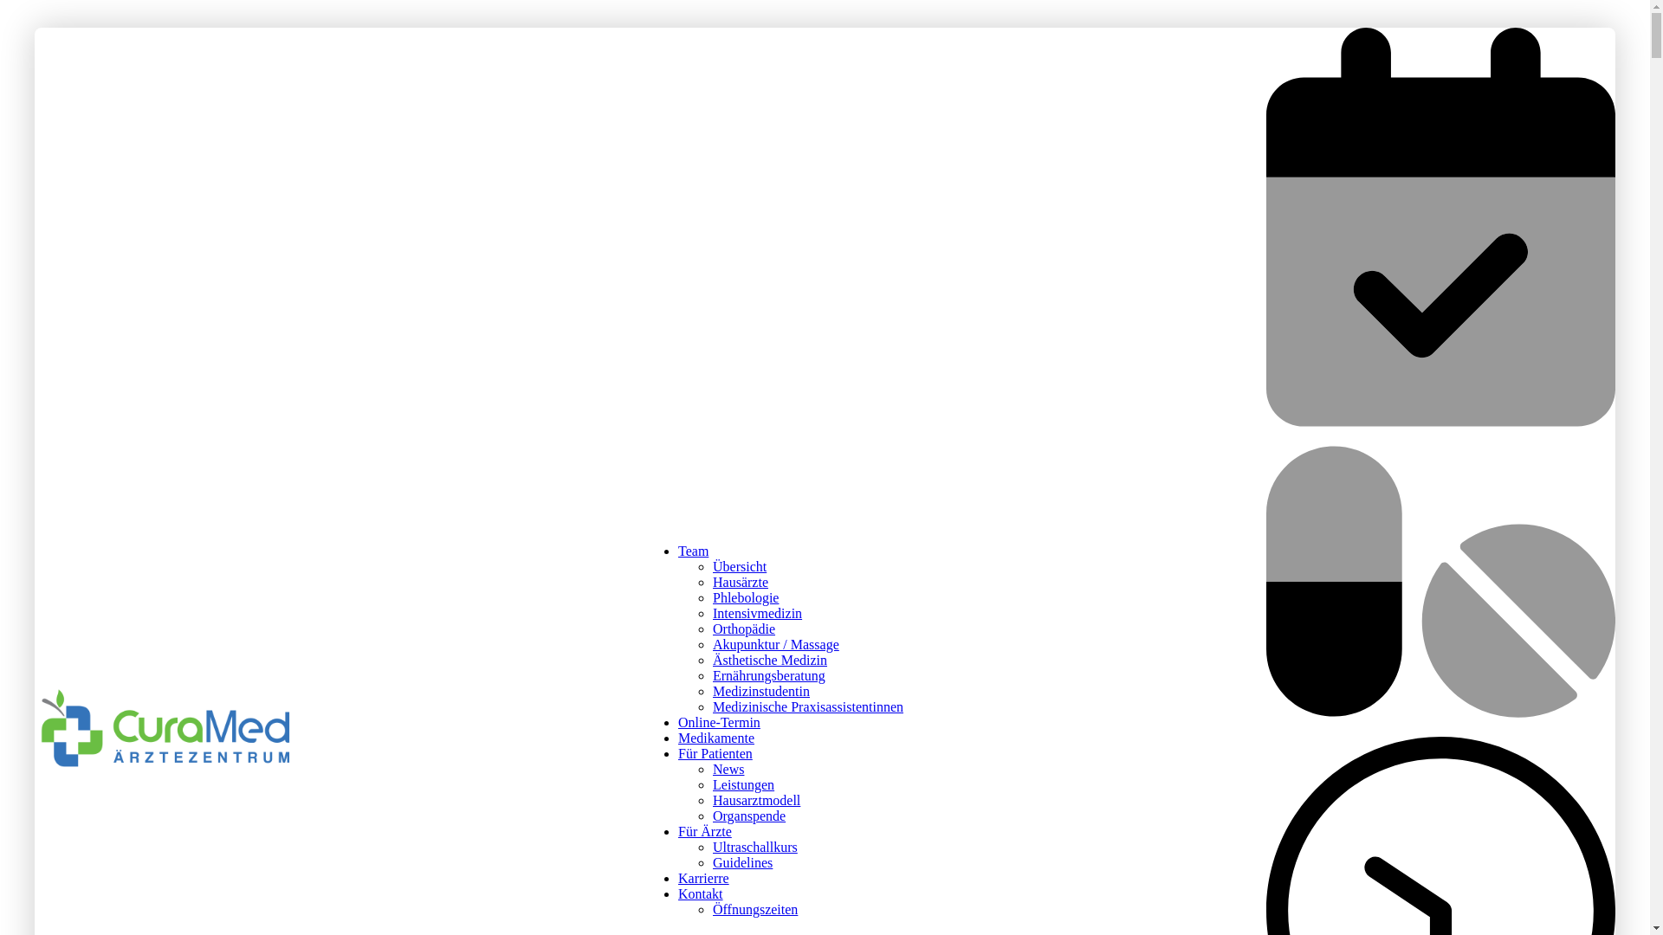  I want to click on Intensivmedizin, so click(757, 613).